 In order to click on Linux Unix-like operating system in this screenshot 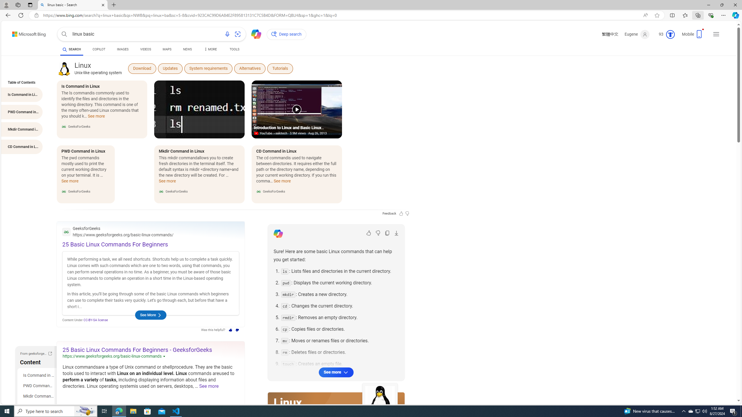, I will do `click(98, 68)`.